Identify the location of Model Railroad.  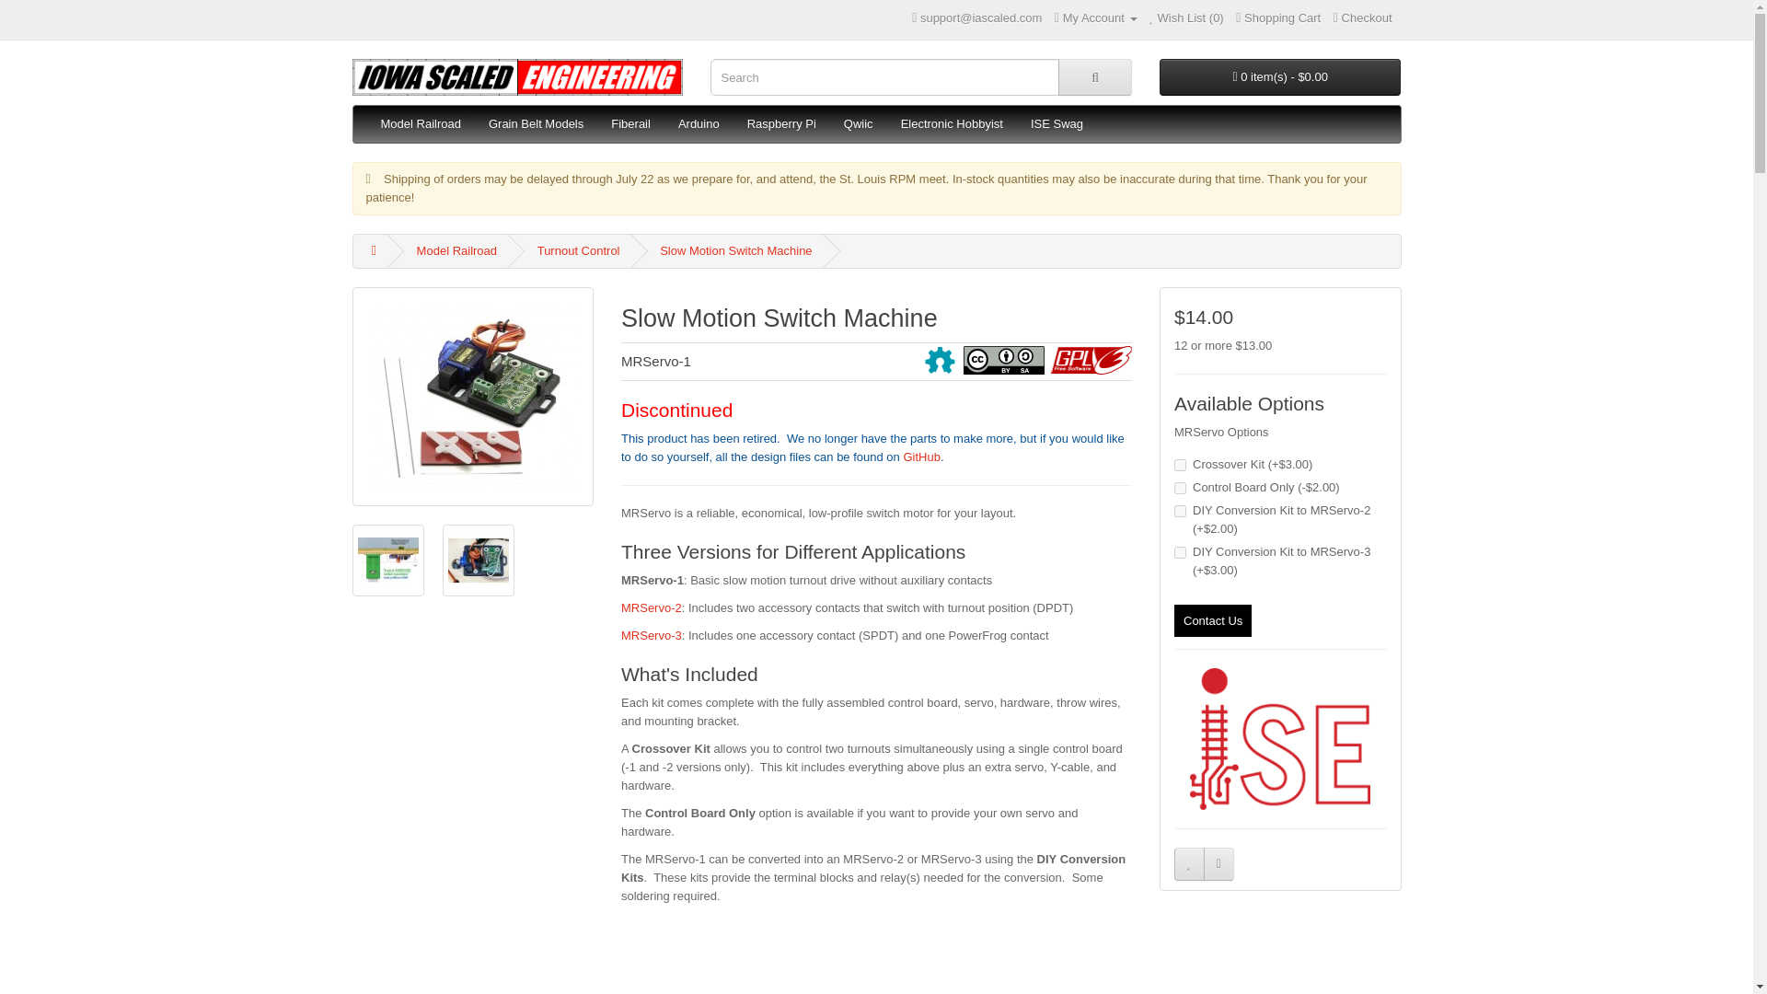
(420, 123).